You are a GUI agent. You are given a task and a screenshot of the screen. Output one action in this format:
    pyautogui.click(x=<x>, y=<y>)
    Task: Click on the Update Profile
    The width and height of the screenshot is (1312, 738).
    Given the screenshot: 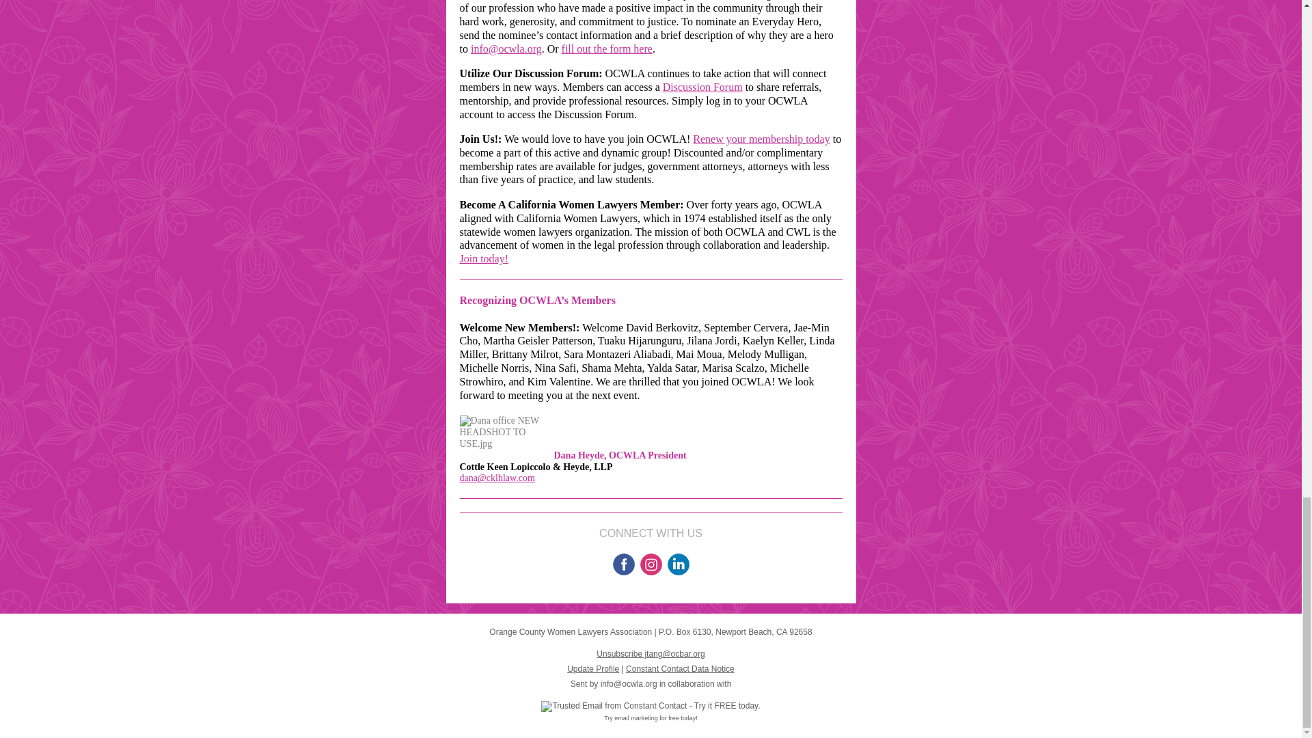 What is the action you would take?
    pyautogui.click(x=593, y=669)
    